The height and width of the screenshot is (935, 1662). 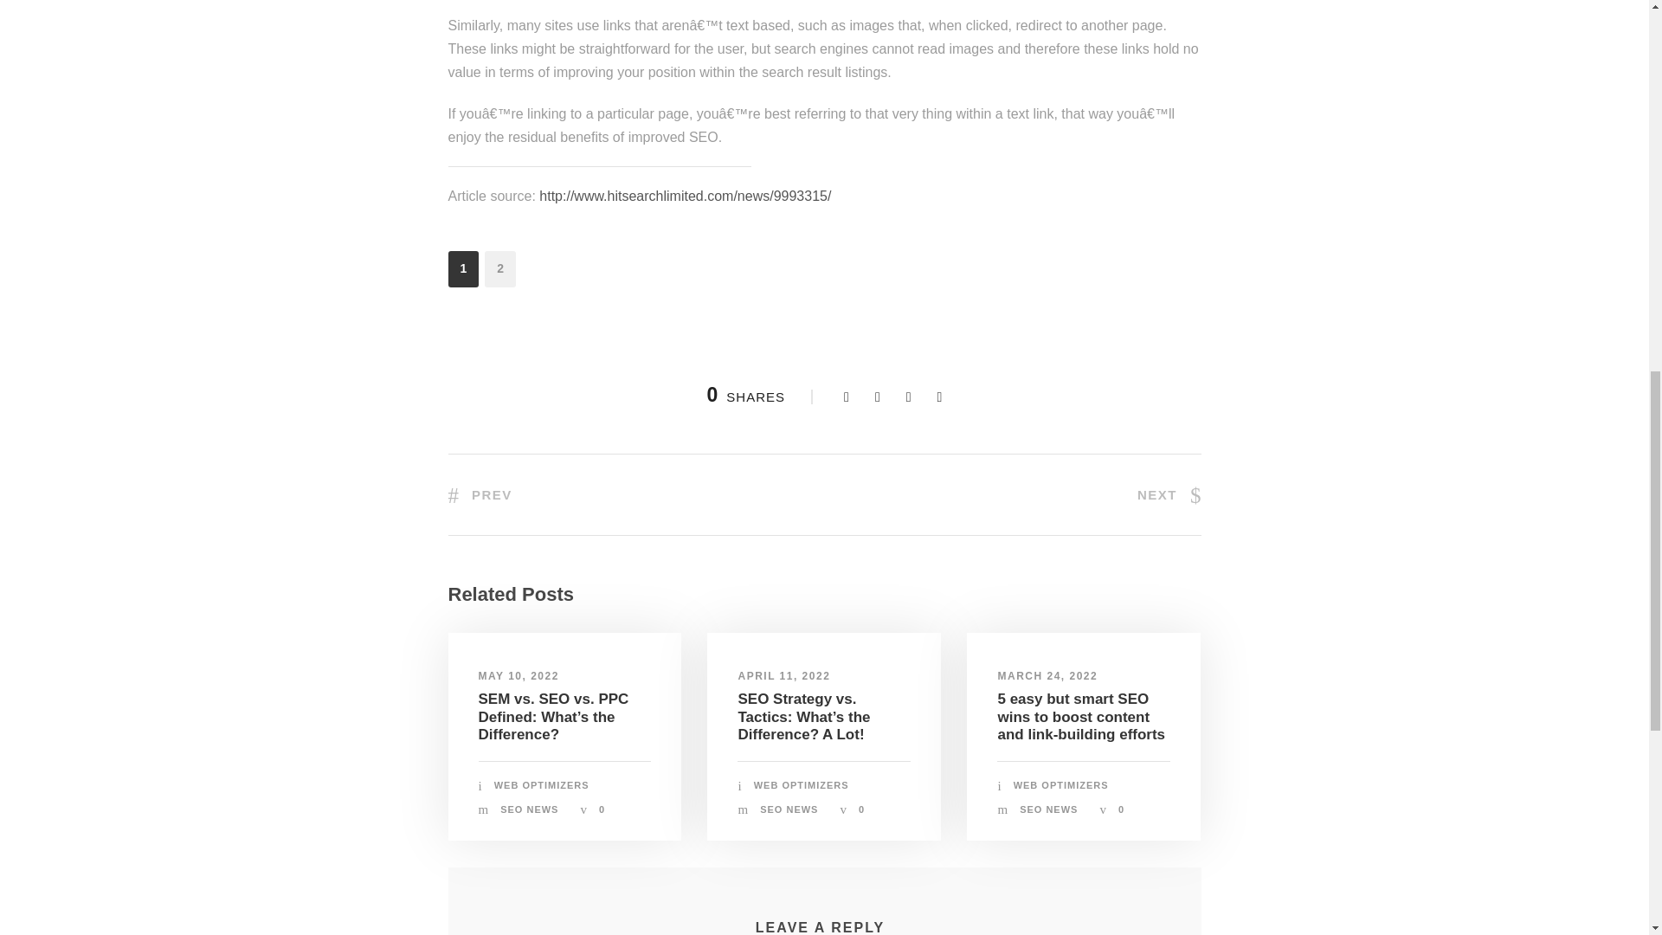 What do you see at coordinates (1169, 493) in the screenshot?
I see `NEXT` at bounding box center [1169, 493].